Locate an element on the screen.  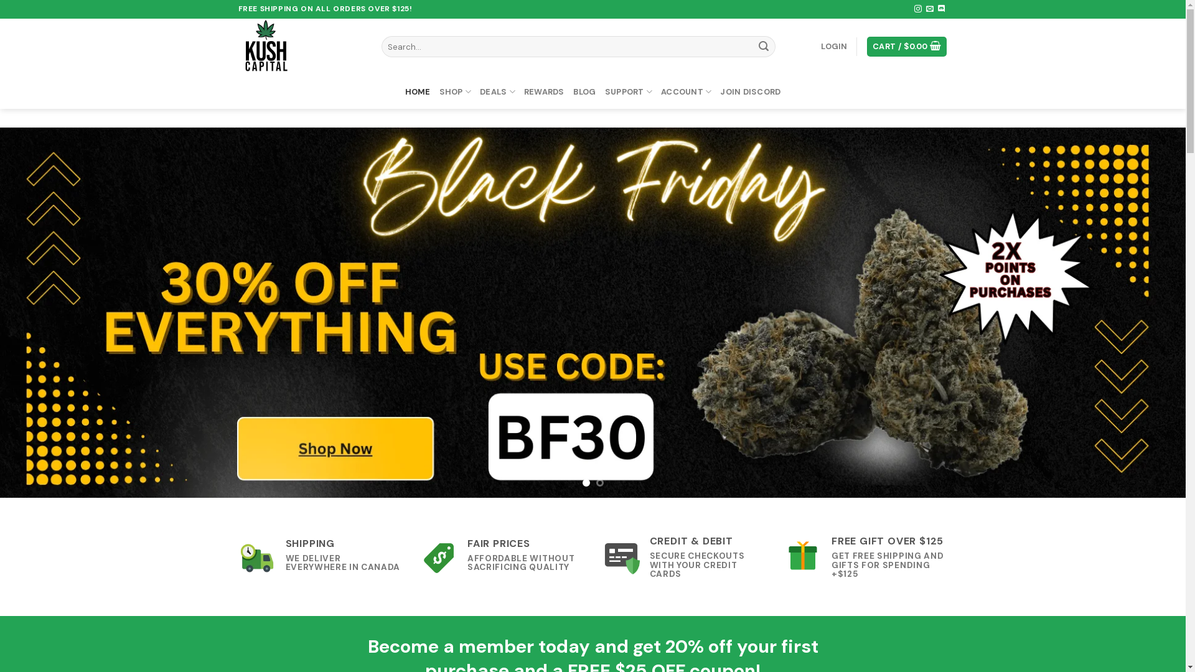
BLOG is located at coordinates (585, 92).